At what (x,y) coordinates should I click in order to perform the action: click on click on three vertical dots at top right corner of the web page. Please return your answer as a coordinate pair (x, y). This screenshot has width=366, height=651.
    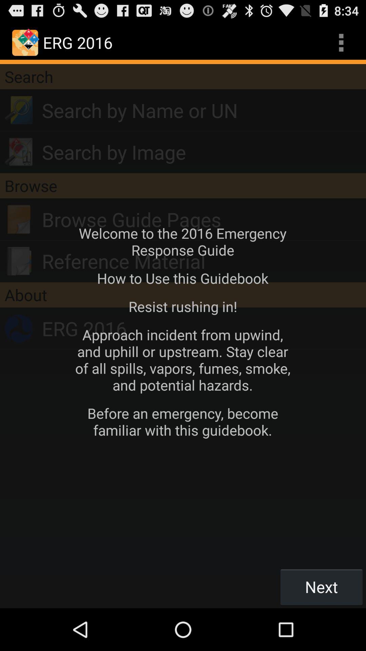
    Looking at the image, I should click on (341, 43).